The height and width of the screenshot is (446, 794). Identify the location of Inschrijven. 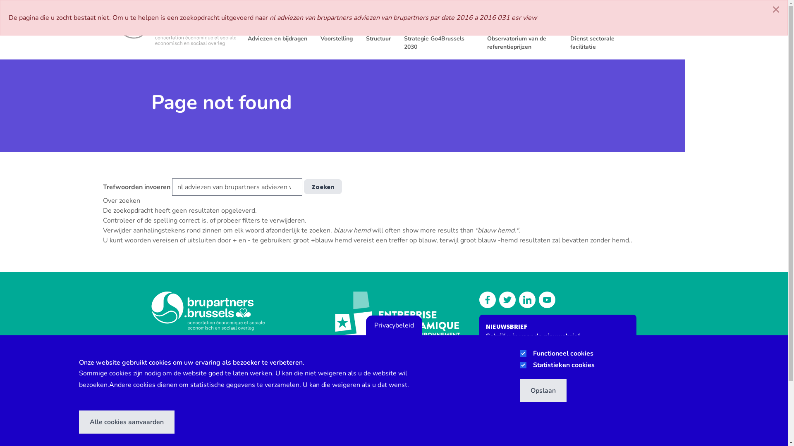
(511, 391).